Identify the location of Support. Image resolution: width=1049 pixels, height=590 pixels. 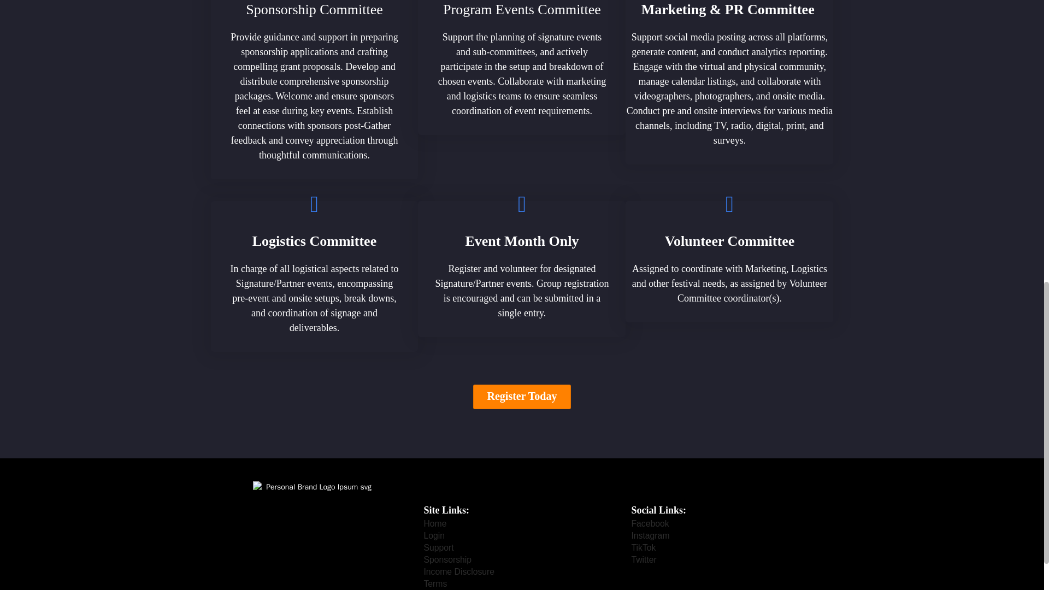
(438, 548).